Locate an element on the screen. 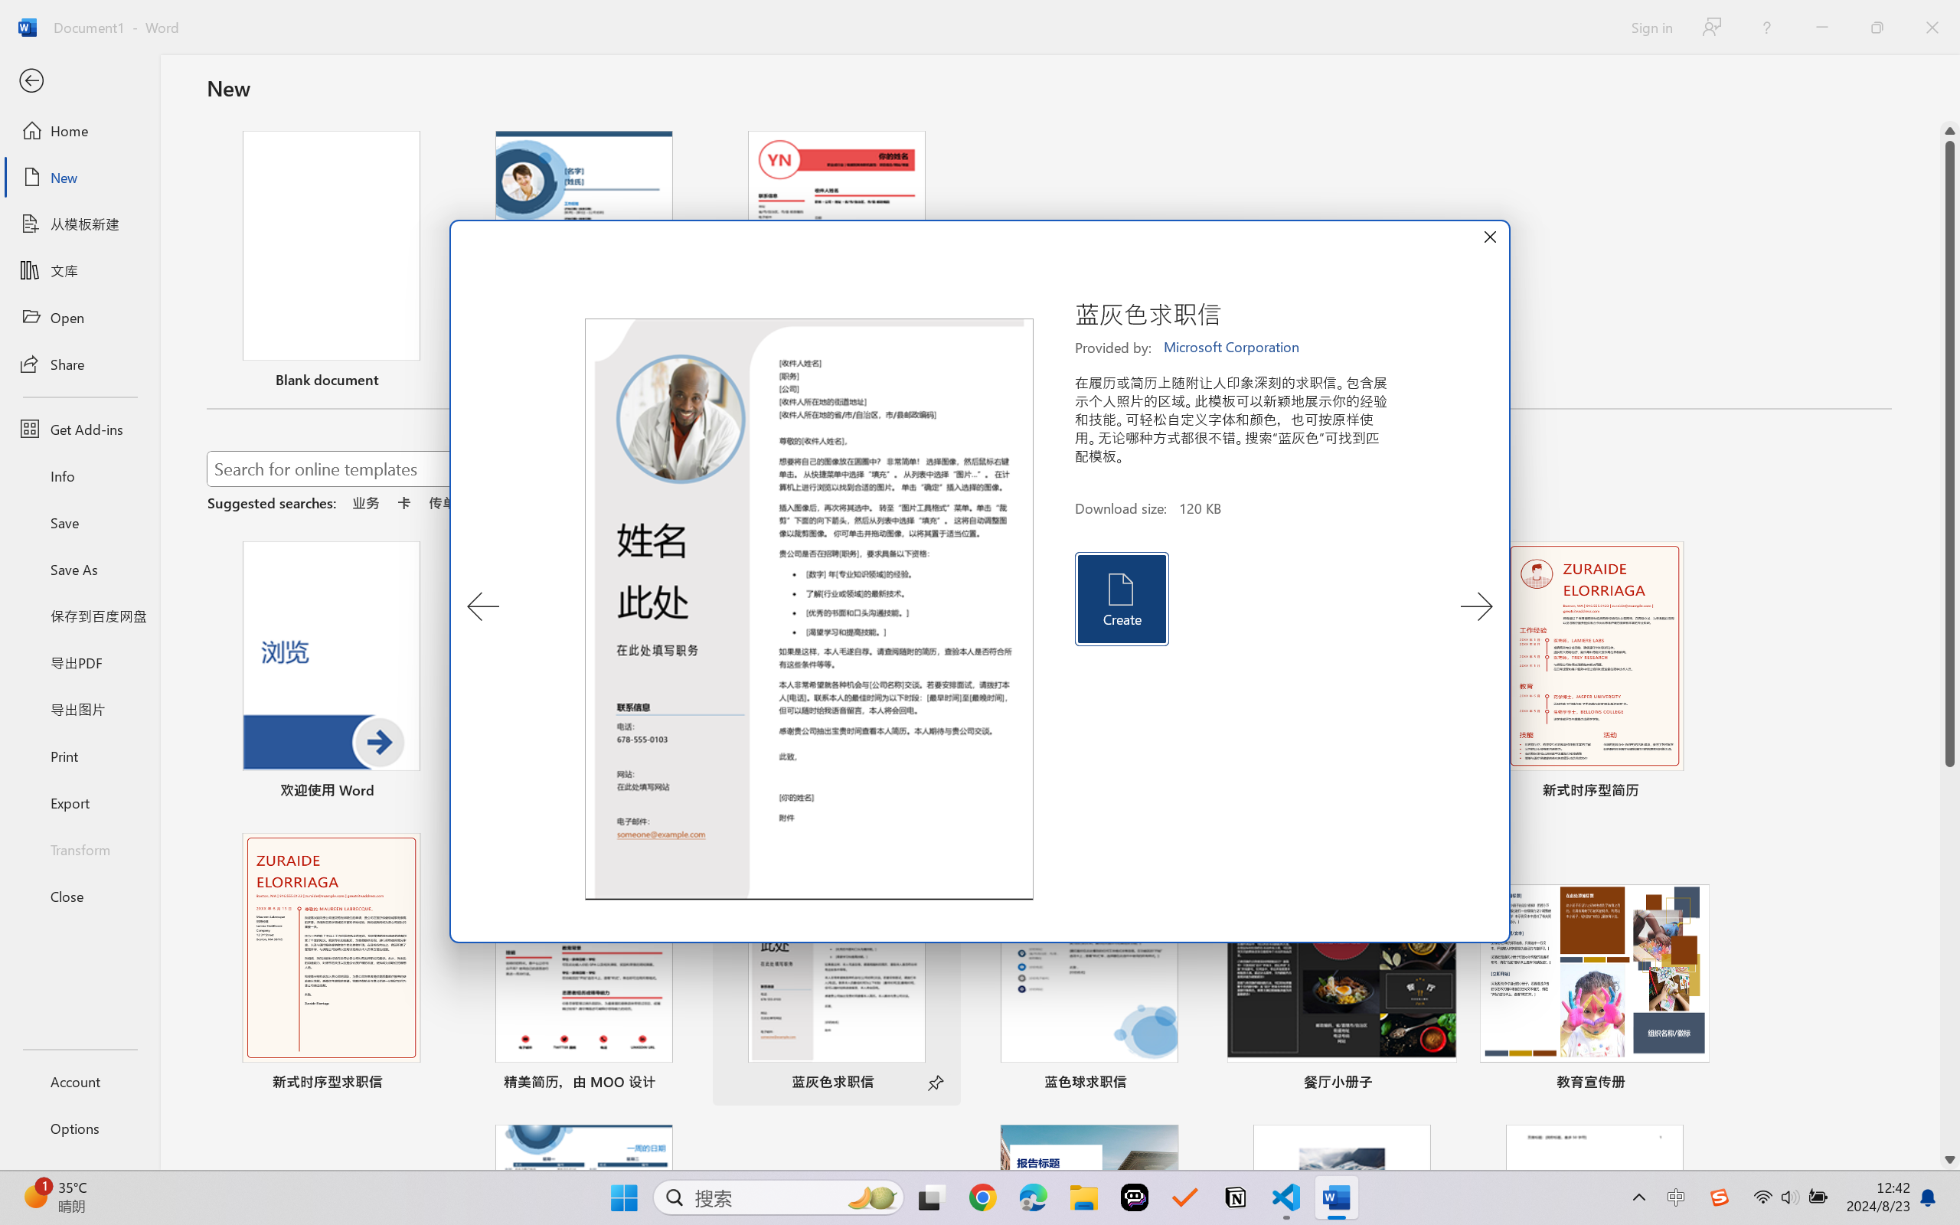  Privacy Checkup is located at coordinates (871, 17).